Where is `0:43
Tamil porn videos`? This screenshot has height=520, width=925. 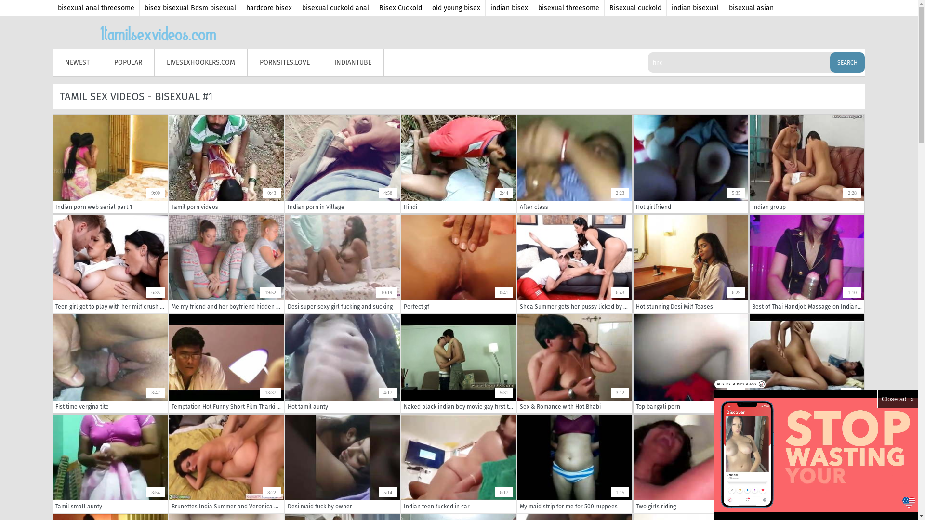 0:43
Tamil porn videos is located at coordinates (226, 164).